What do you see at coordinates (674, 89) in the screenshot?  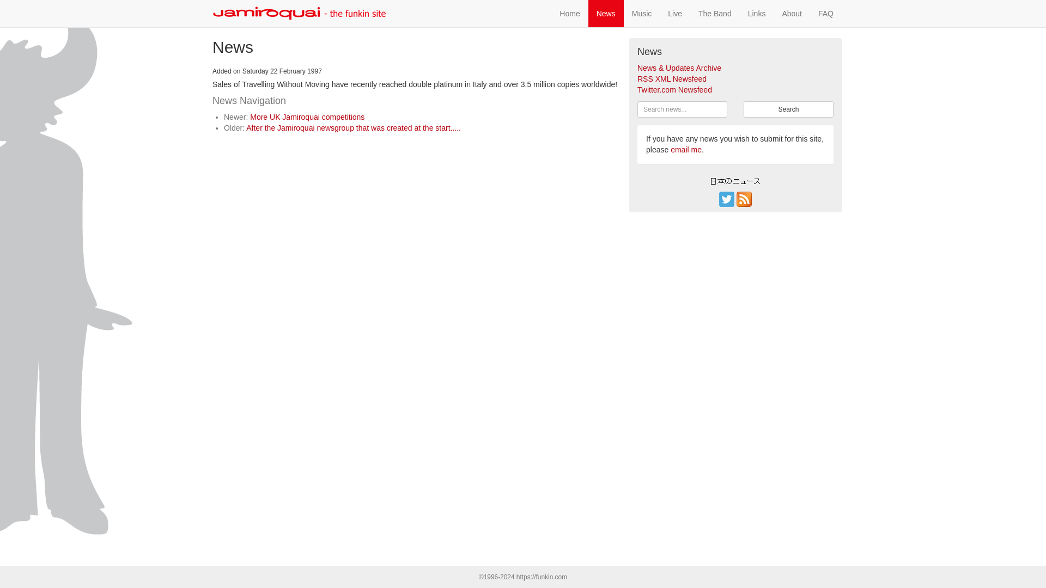 I see `Twitter.com Newsfeed` at bounding box center [674, 89].